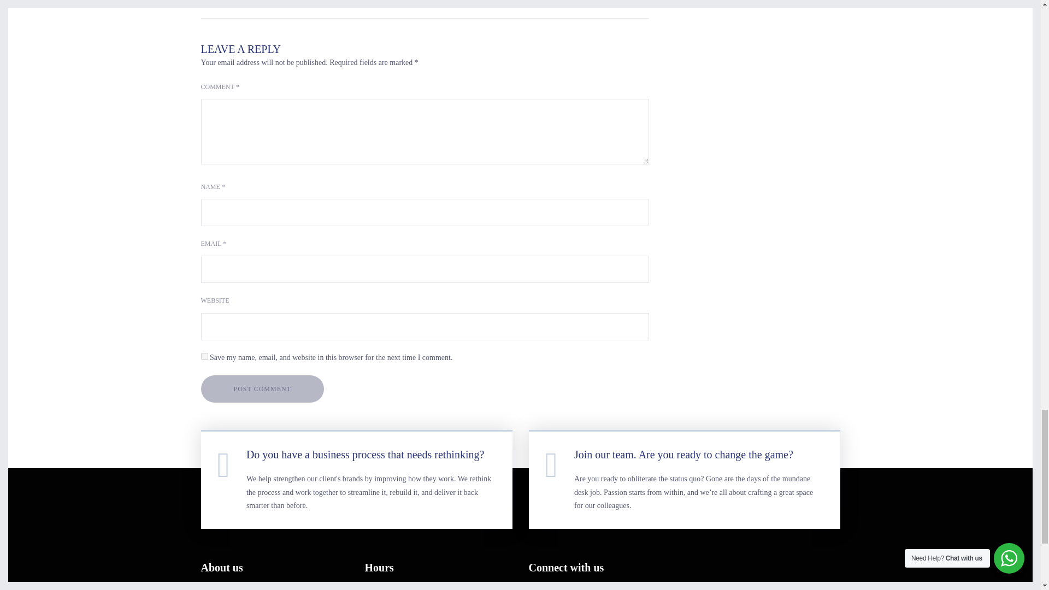 The image size is (1049, 590). Describe the element at coordinates (204, 356) in the screenshot. I see `yes` at that location.